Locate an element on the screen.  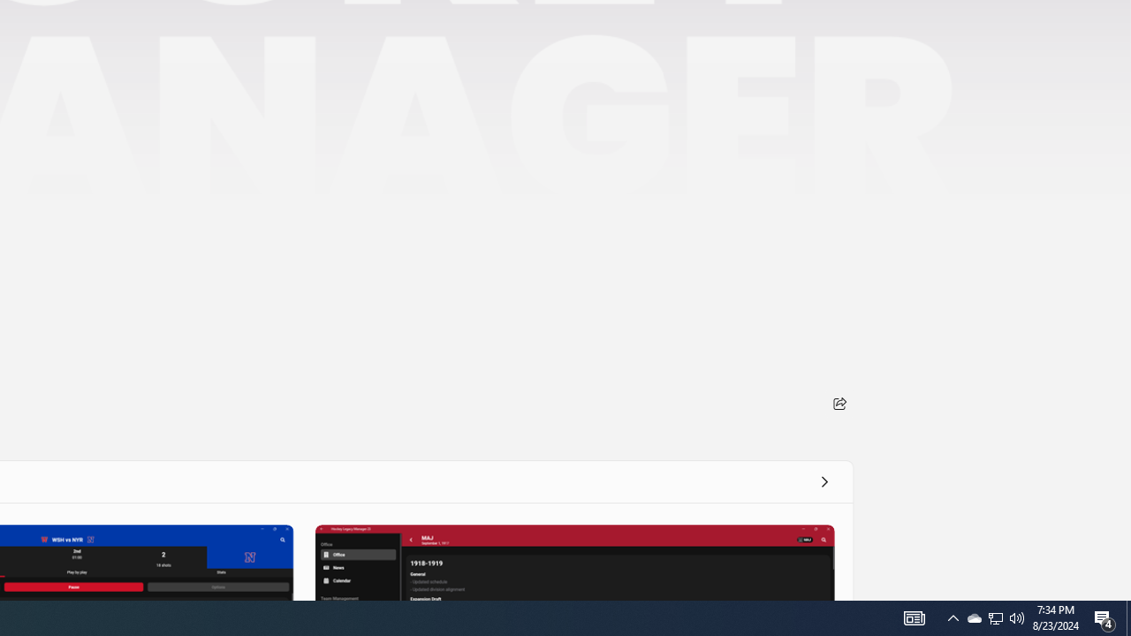
Screenshot 3 is located at coordinates (574, 562).